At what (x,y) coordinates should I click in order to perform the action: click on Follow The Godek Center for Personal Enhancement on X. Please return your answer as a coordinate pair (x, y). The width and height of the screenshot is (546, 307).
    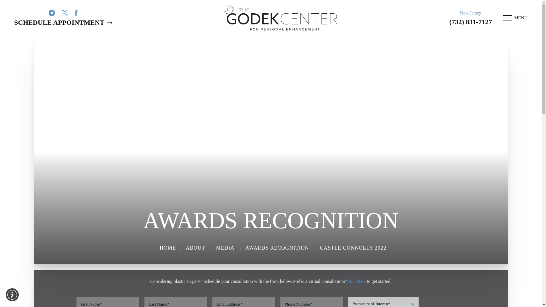
    Looking at the image, I should click on (65, 13).